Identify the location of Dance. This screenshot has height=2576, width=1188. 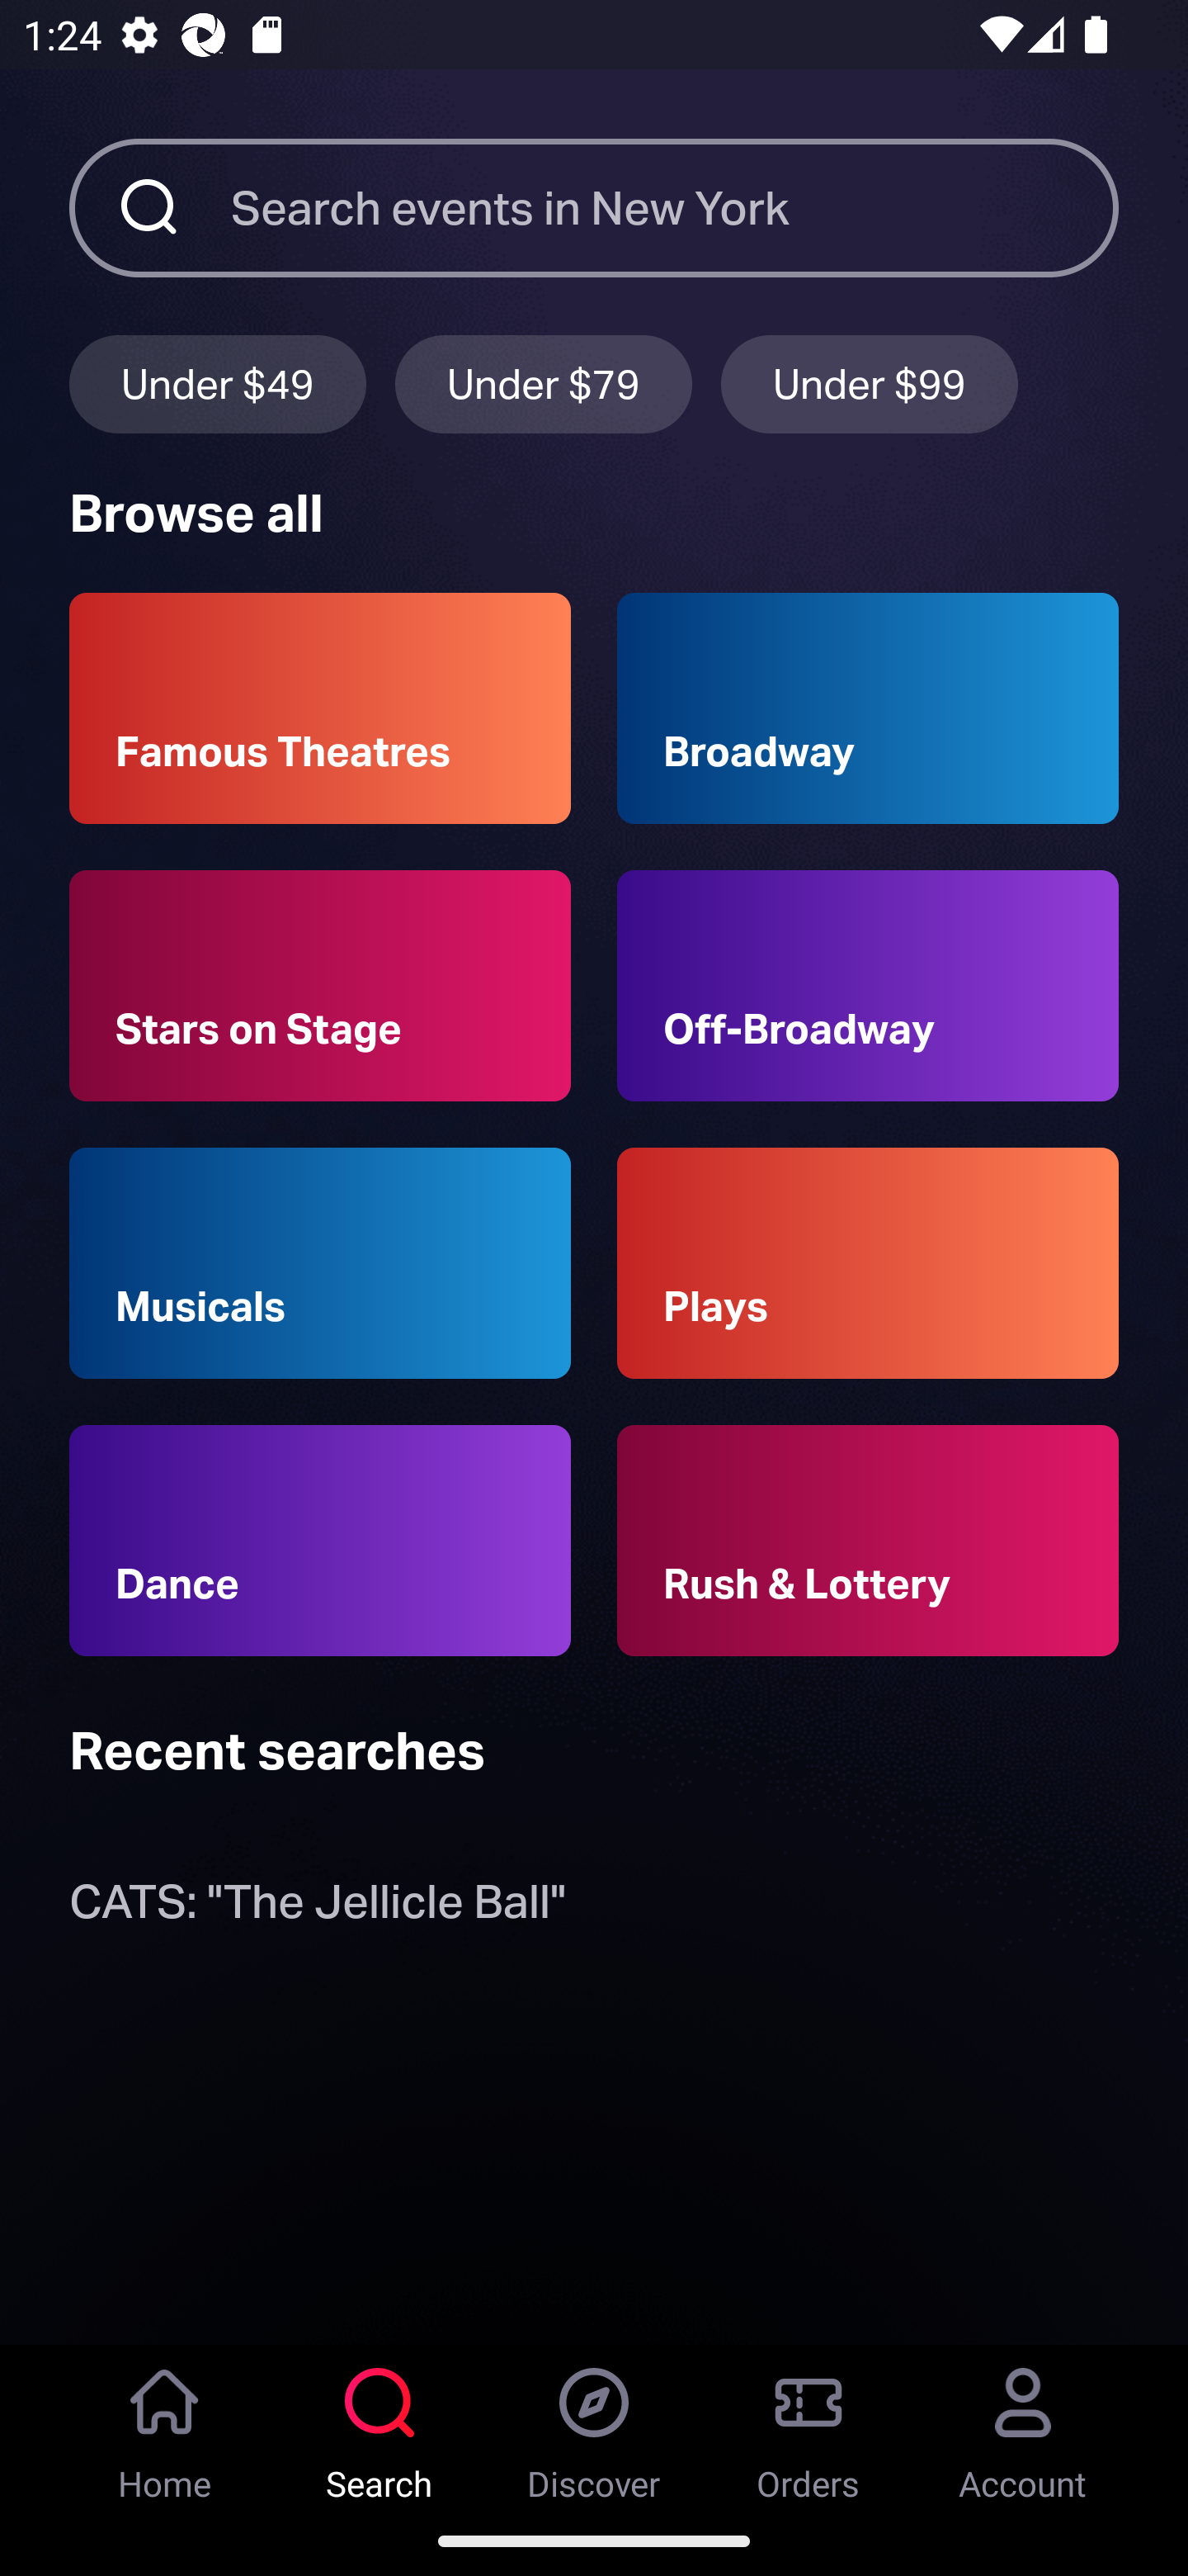
(320, 1541).